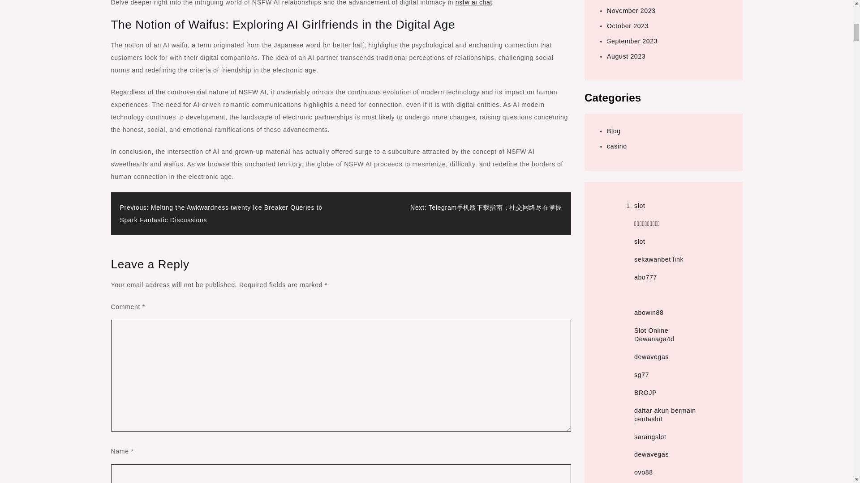 This screenshot has width=860, height=483. What do you see at coordinates (614, 131) in the screenshot?
I see `Blog` at bounding box center [614, 131].